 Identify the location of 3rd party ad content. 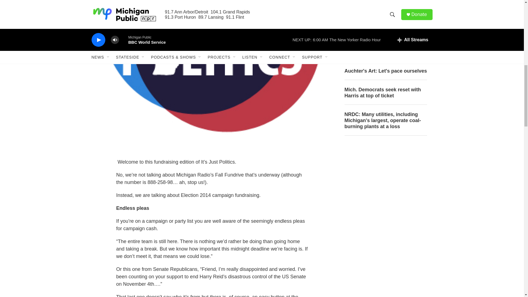
(385, 268).